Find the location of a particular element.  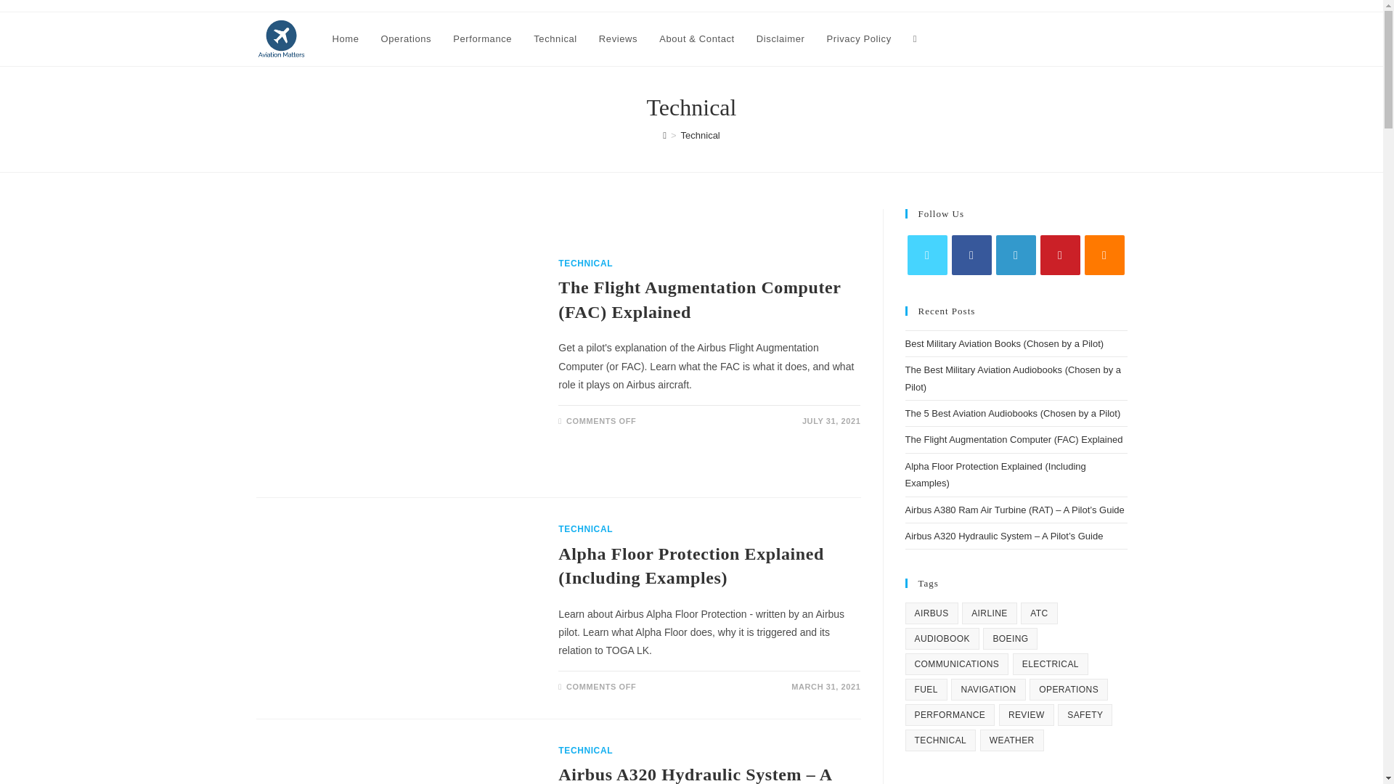

TECHNICAL is located at coordinates (585, 751).